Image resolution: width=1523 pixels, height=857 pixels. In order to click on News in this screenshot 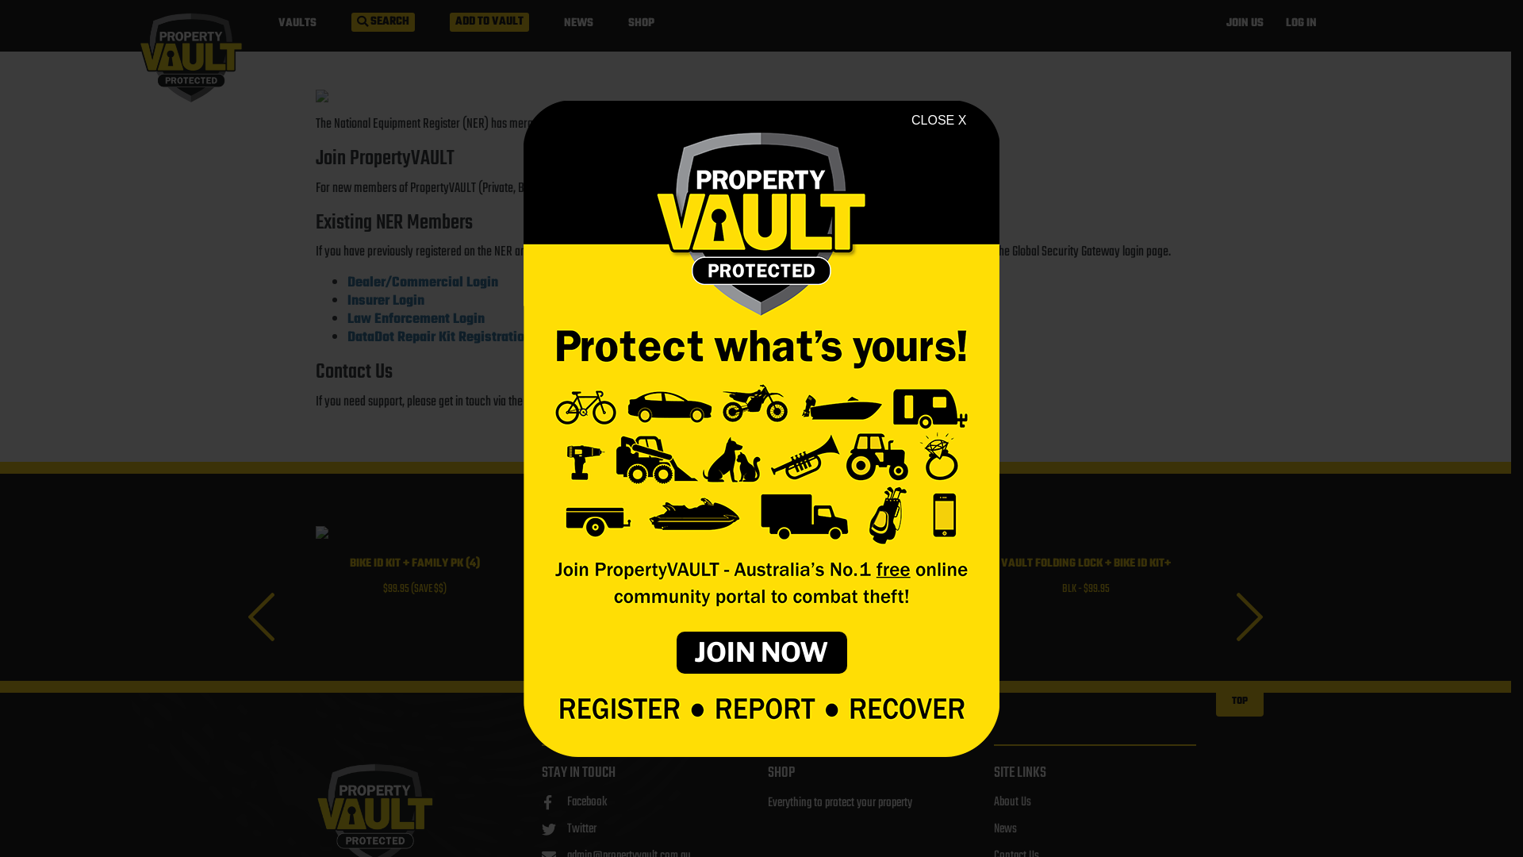, I will do `click(1004, 829)`.